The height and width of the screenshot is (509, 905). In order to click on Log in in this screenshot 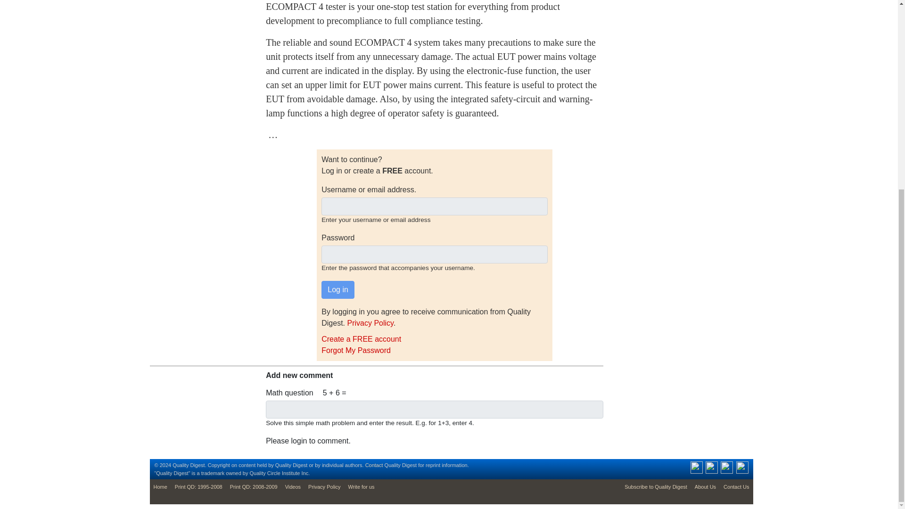, I will do `click(337, 289)`.